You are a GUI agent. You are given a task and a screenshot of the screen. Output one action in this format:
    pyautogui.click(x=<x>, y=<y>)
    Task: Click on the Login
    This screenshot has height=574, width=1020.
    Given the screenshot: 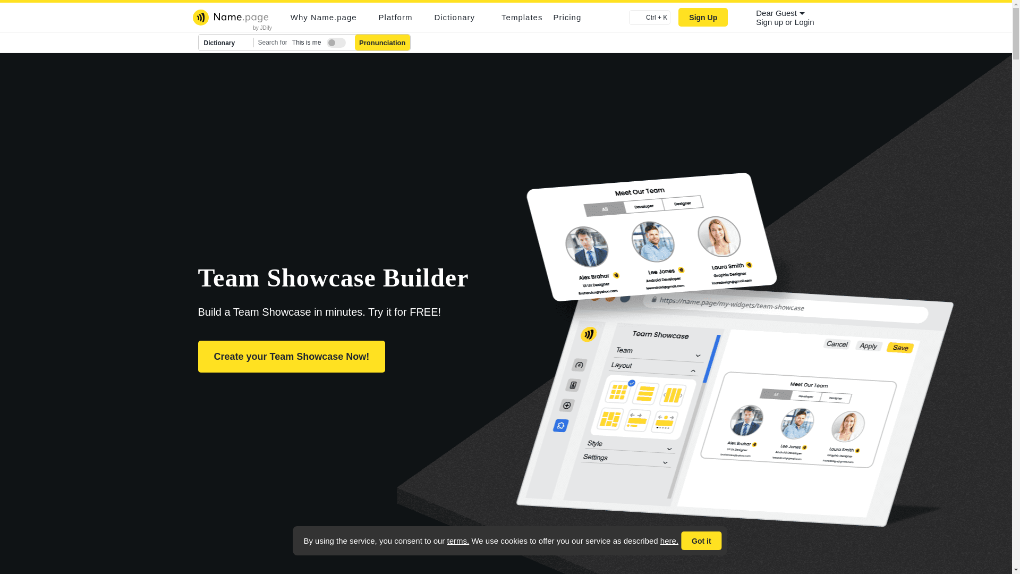 What is the action you would take?
    pyautogui.click(x=804, y=22)
    